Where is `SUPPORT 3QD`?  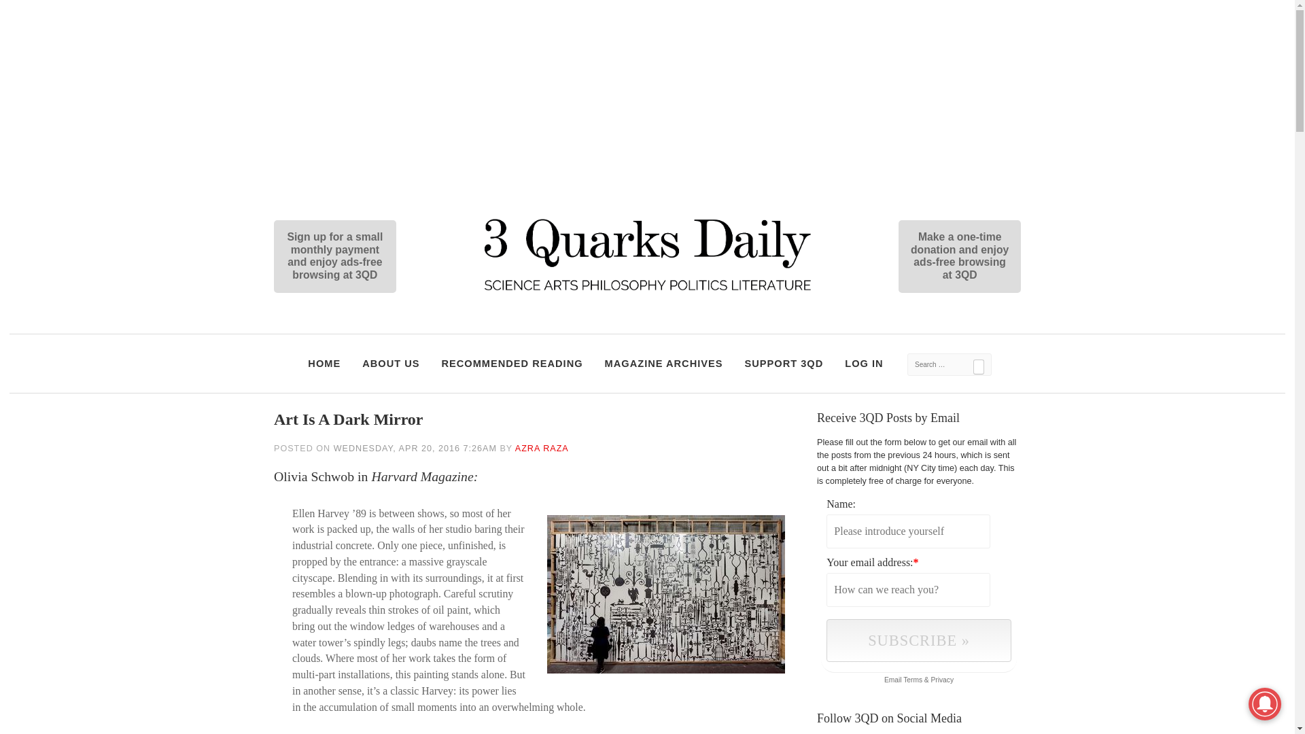 SUPPORT 3QD is located at coordinates (784, 364).